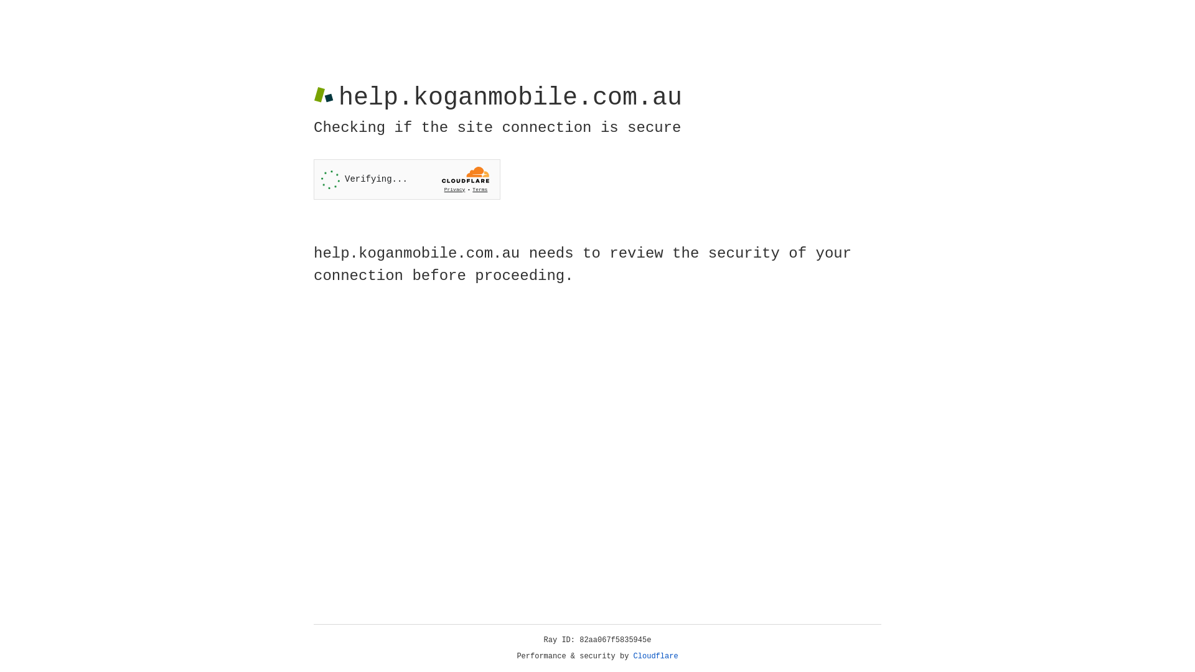  I want to click on Widget containing a Cloudflare security challenge, so click(407, 179).